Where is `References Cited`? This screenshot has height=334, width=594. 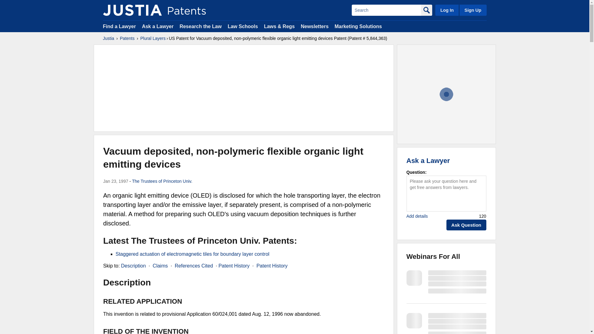
References Cited is located at coordinates (194, 266).